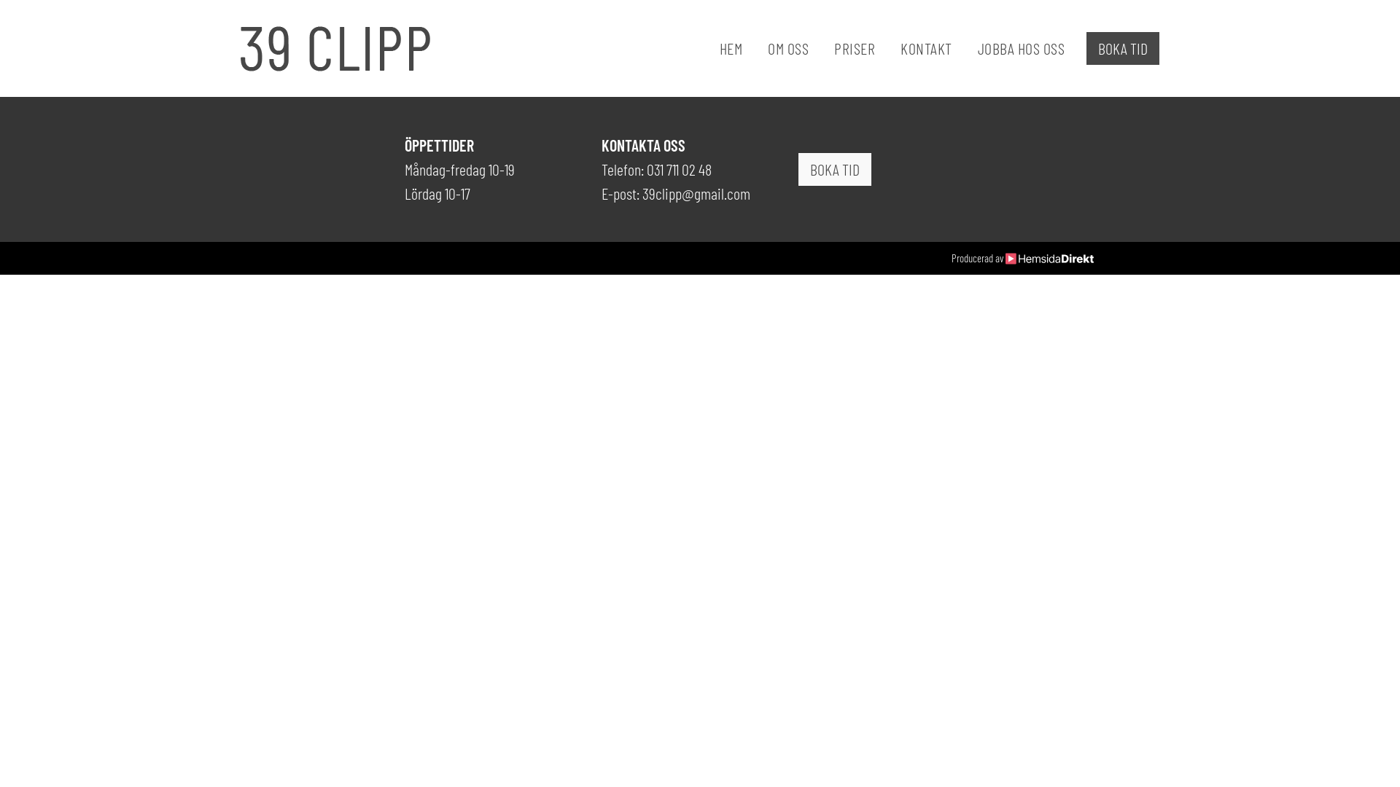 The width and height of the screenshot is (1400, 787). I want to click on KONTAKT, so click(914, 48).